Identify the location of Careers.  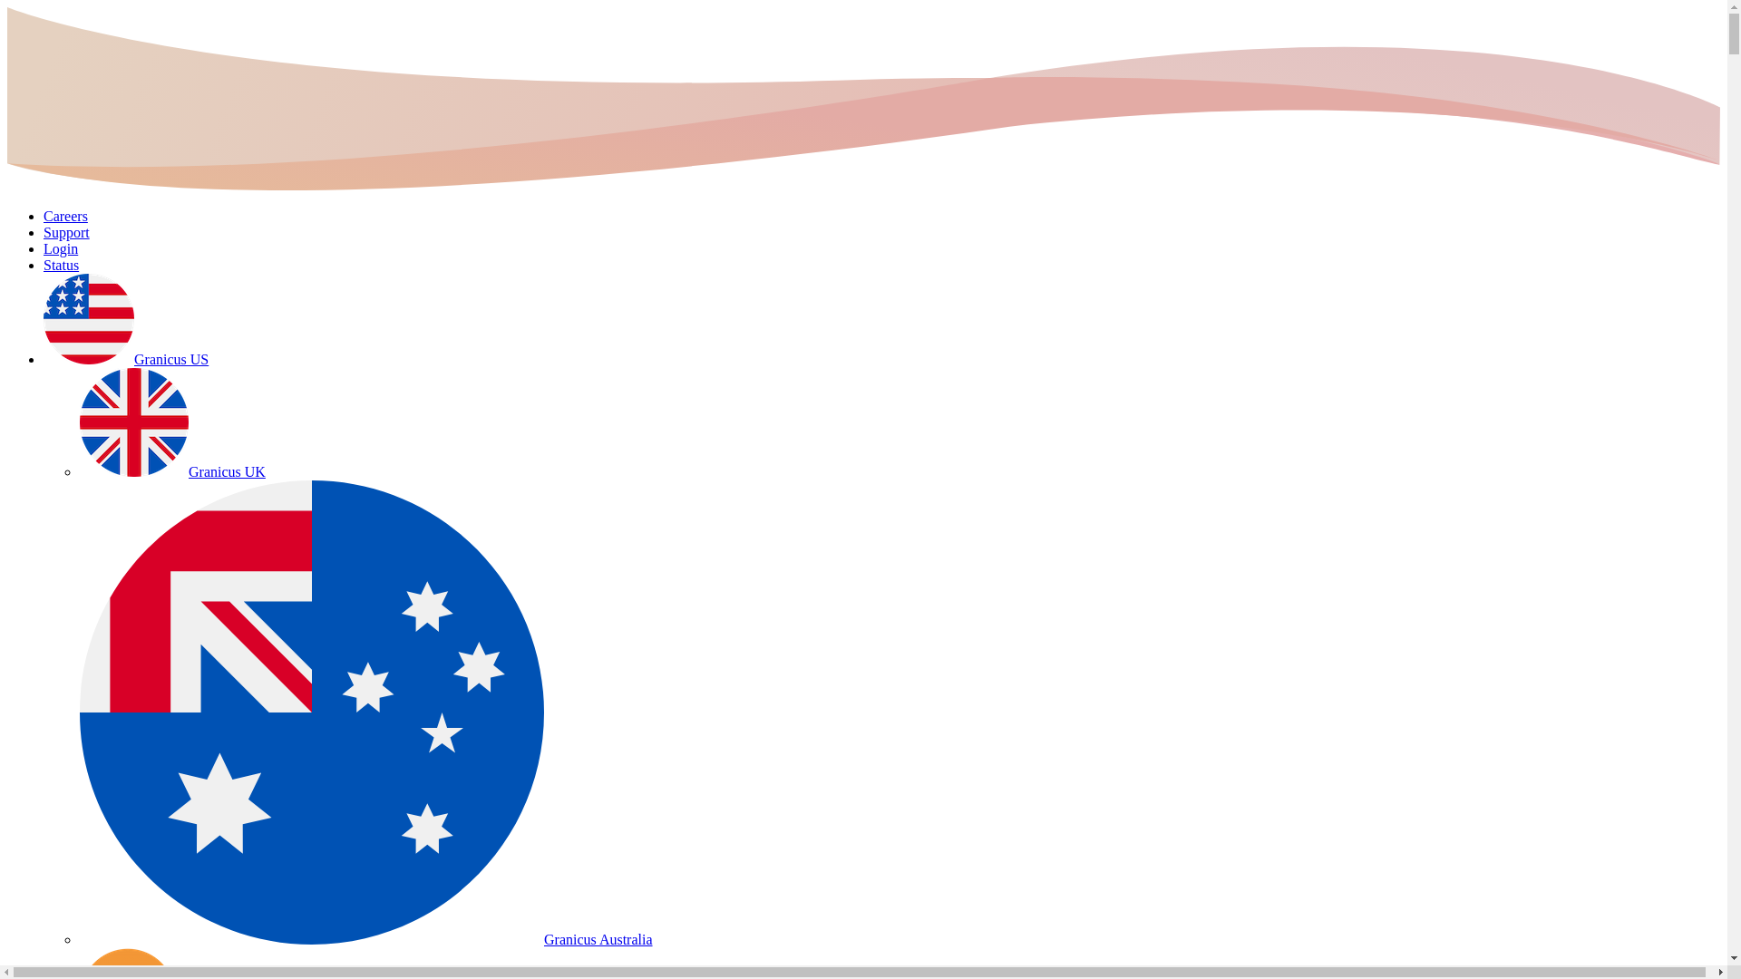
(65, 216).